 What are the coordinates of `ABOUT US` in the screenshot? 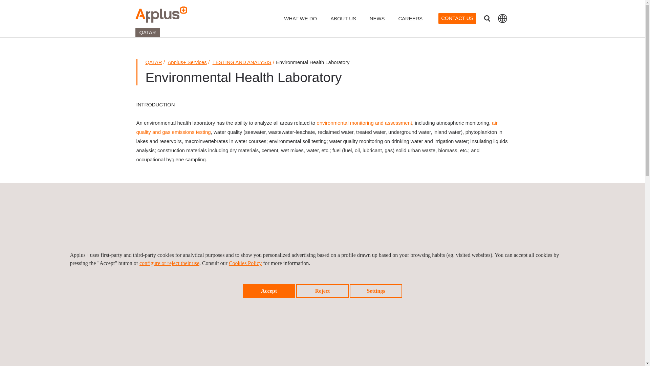 It's located at (343, 23).